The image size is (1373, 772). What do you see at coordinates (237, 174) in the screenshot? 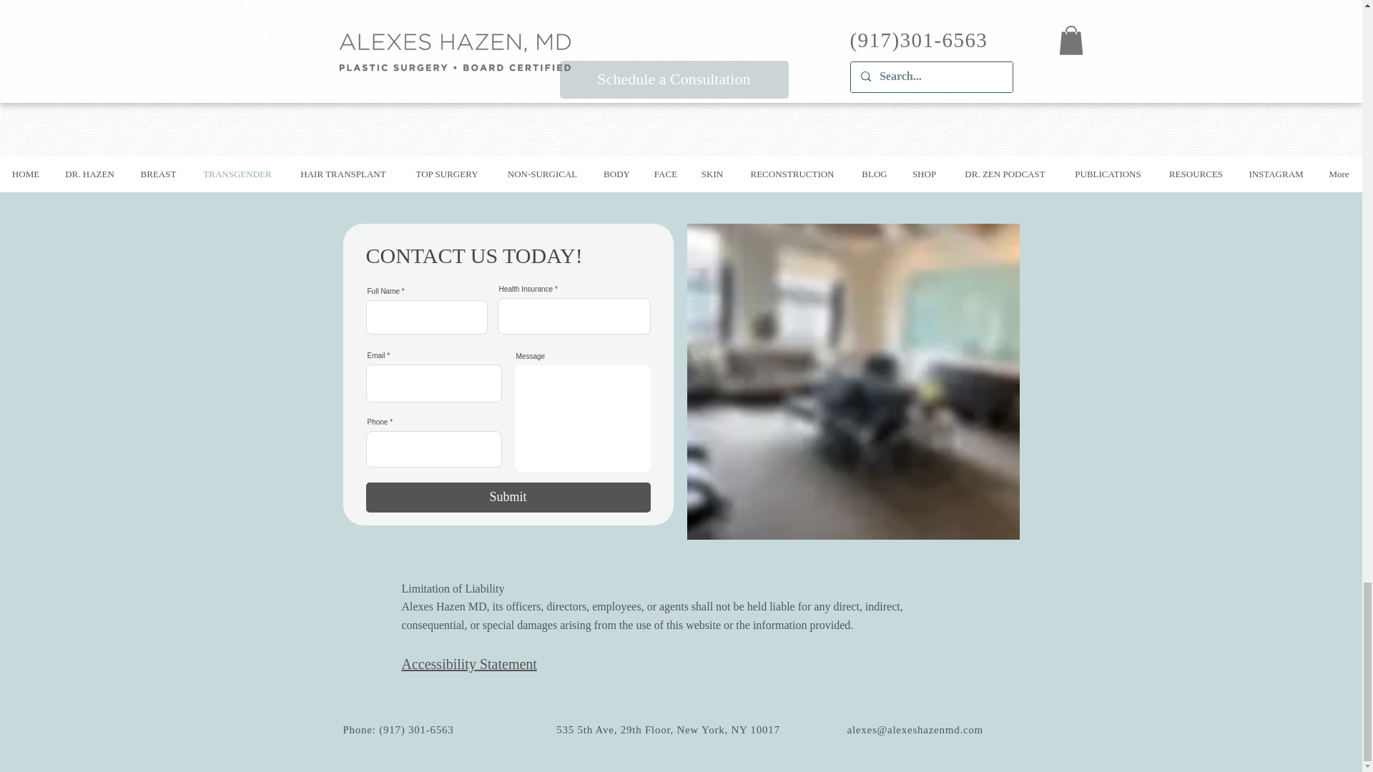
I see `TRANSGENDER` at bounding box center [237, 174].